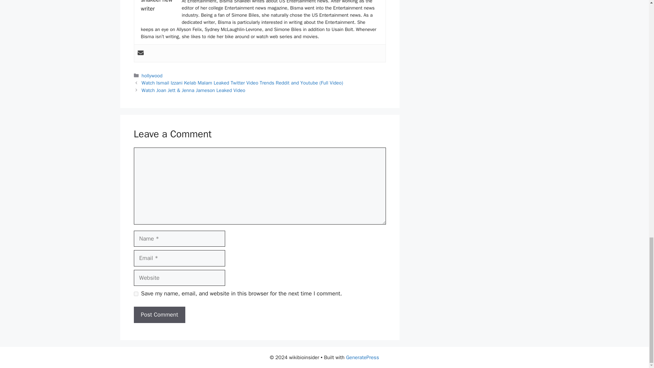 This screenshot has height=368, width=654. I want to click on hollywood, so click(152, 76).